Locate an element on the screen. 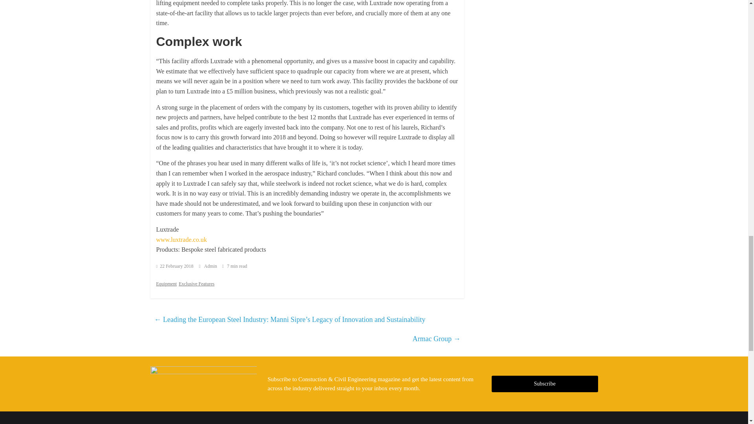 This screenshot has width=754, height=424. 1:34 pm is located at coordinates (175, 266).